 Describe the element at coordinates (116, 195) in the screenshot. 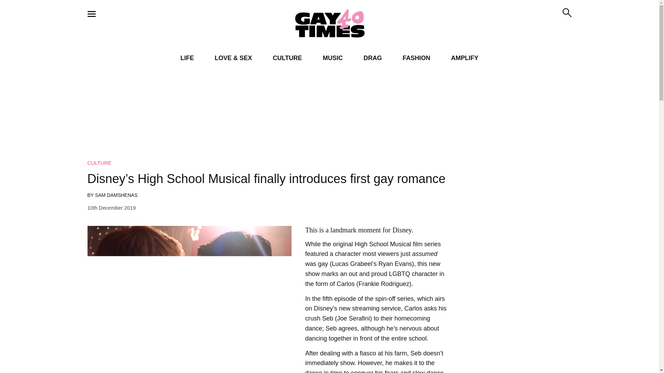

I see `SAM DAMSHENAS` at that location.